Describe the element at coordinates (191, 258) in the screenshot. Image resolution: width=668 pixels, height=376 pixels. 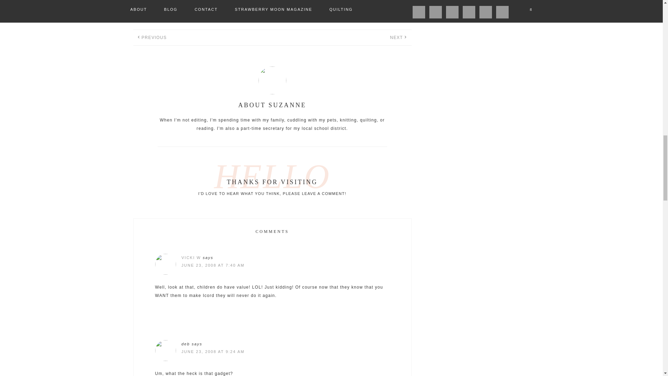
I see `VICKI W` at that location.